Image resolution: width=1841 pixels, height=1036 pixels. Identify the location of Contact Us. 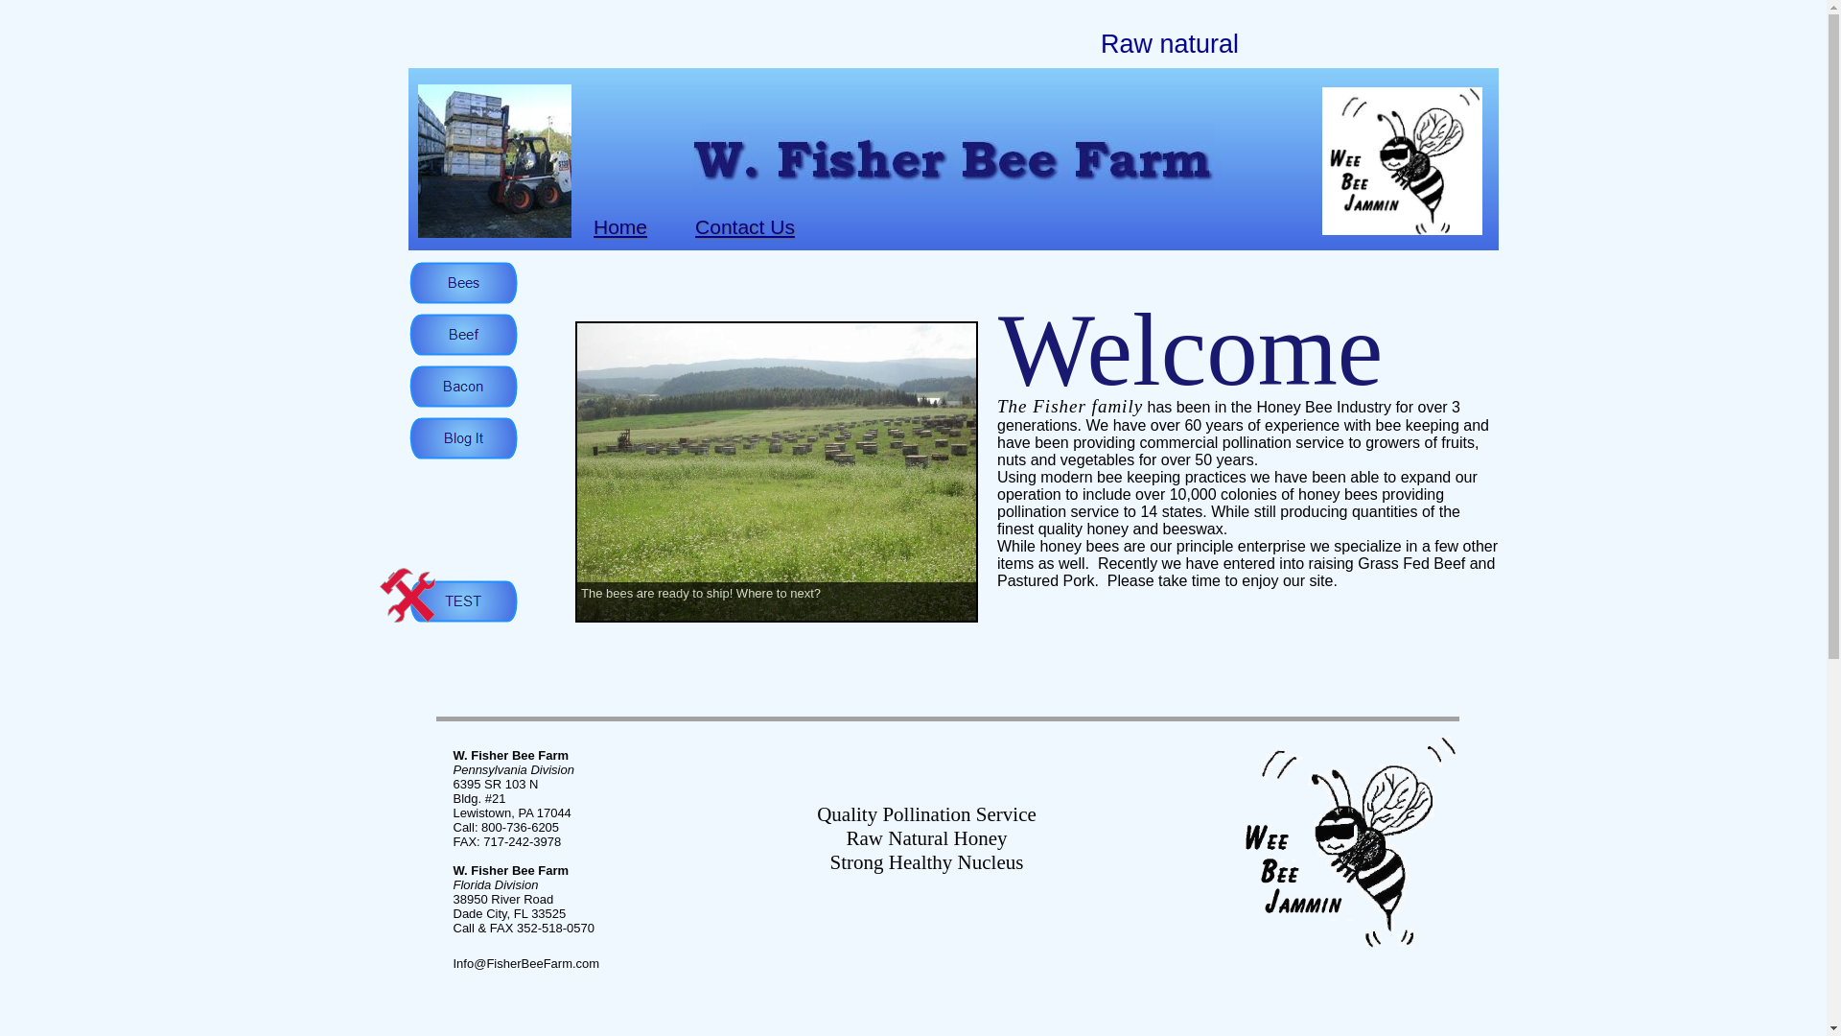
(745, 226).